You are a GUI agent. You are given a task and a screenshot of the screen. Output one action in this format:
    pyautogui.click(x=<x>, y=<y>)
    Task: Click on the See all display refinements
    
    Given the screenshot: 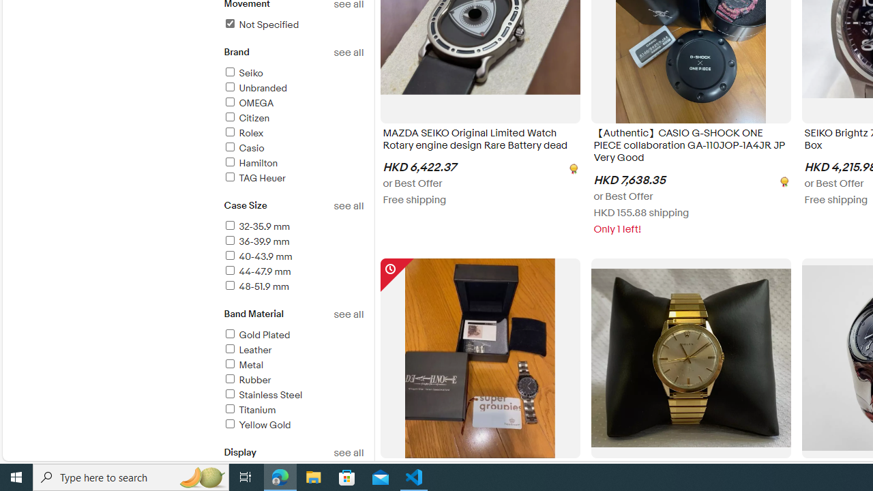 What is the action you would take?
    pyautogui.click(x=348, y=453)
    